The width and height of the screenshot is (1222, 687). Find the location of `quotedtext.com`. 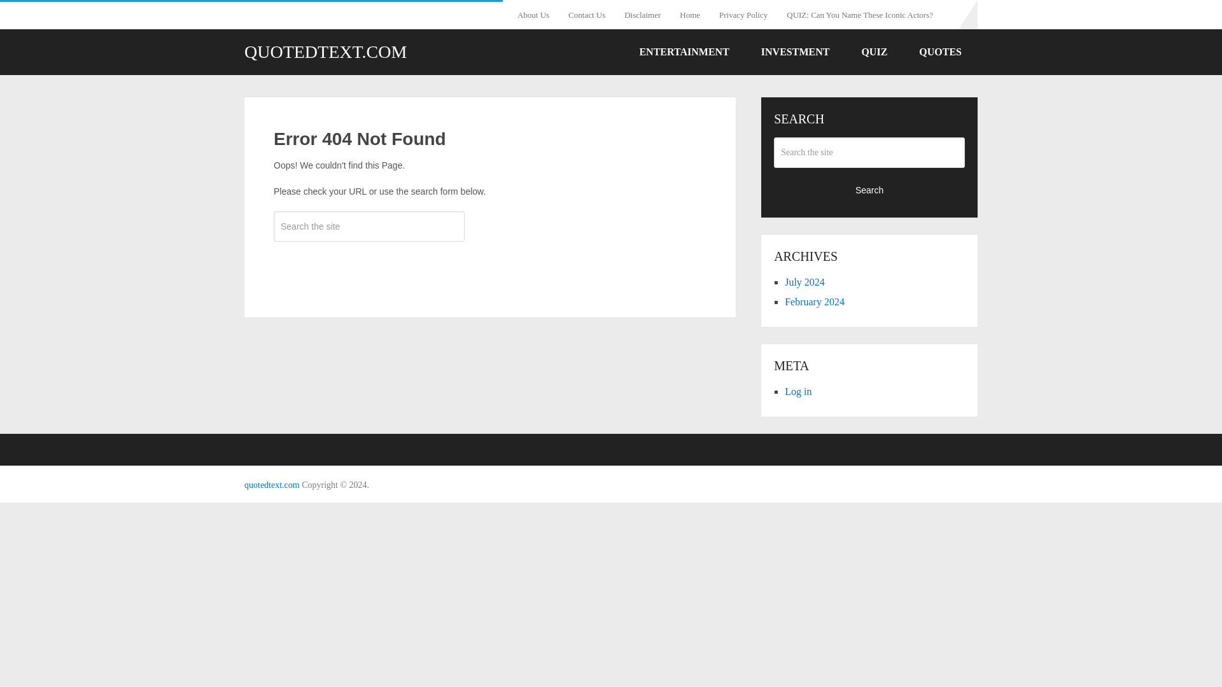

quotedtext.com is located at coordinates (272, 485).